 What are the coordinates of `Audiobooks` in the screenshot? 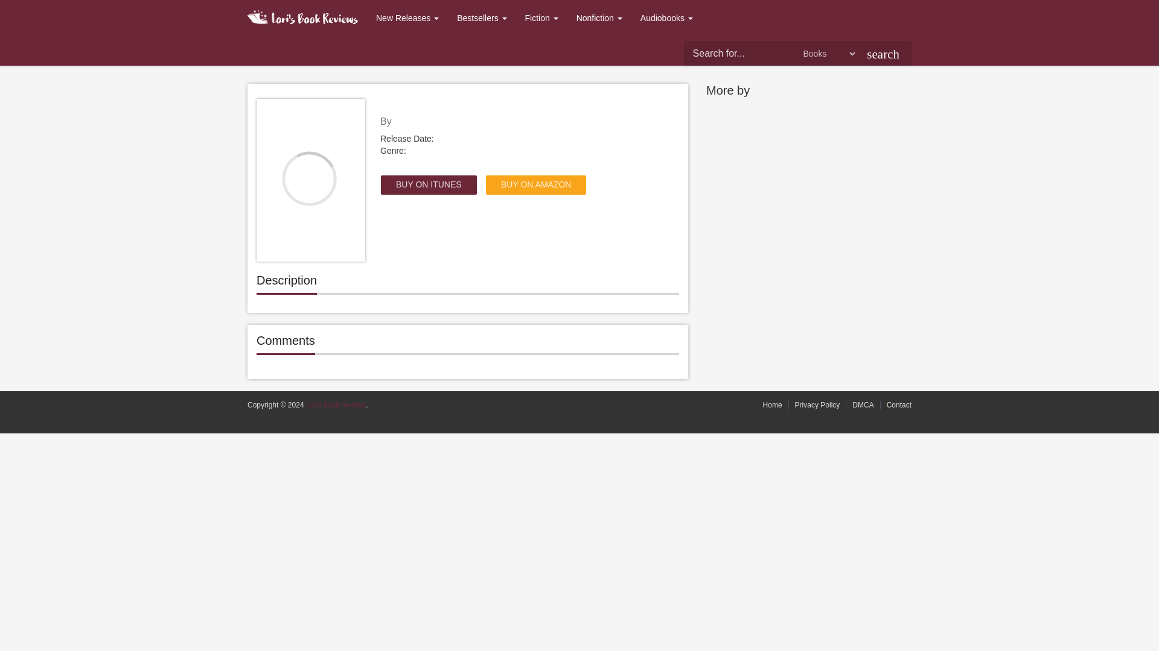 It's located at (666, 18).